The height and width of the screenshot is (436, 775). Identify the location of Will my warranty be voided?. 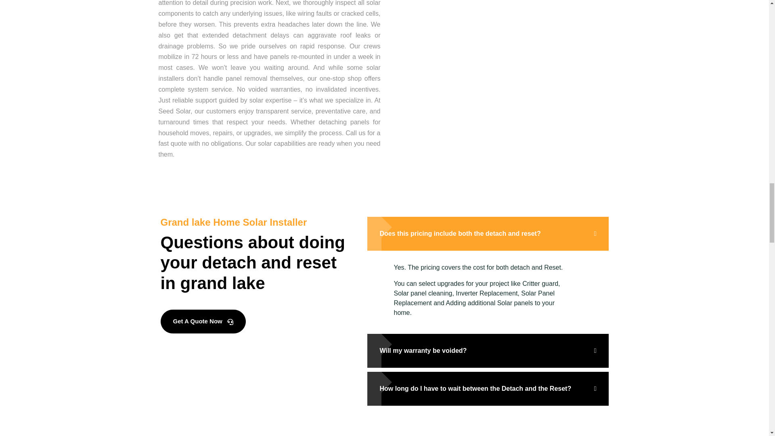
(488, 351).